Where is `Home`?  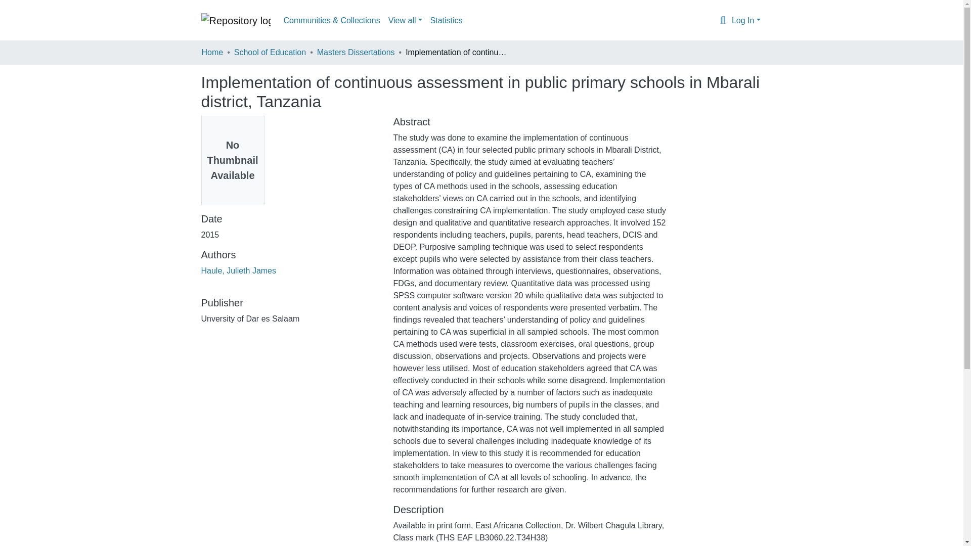
Home is located at coordinates (212, 52).